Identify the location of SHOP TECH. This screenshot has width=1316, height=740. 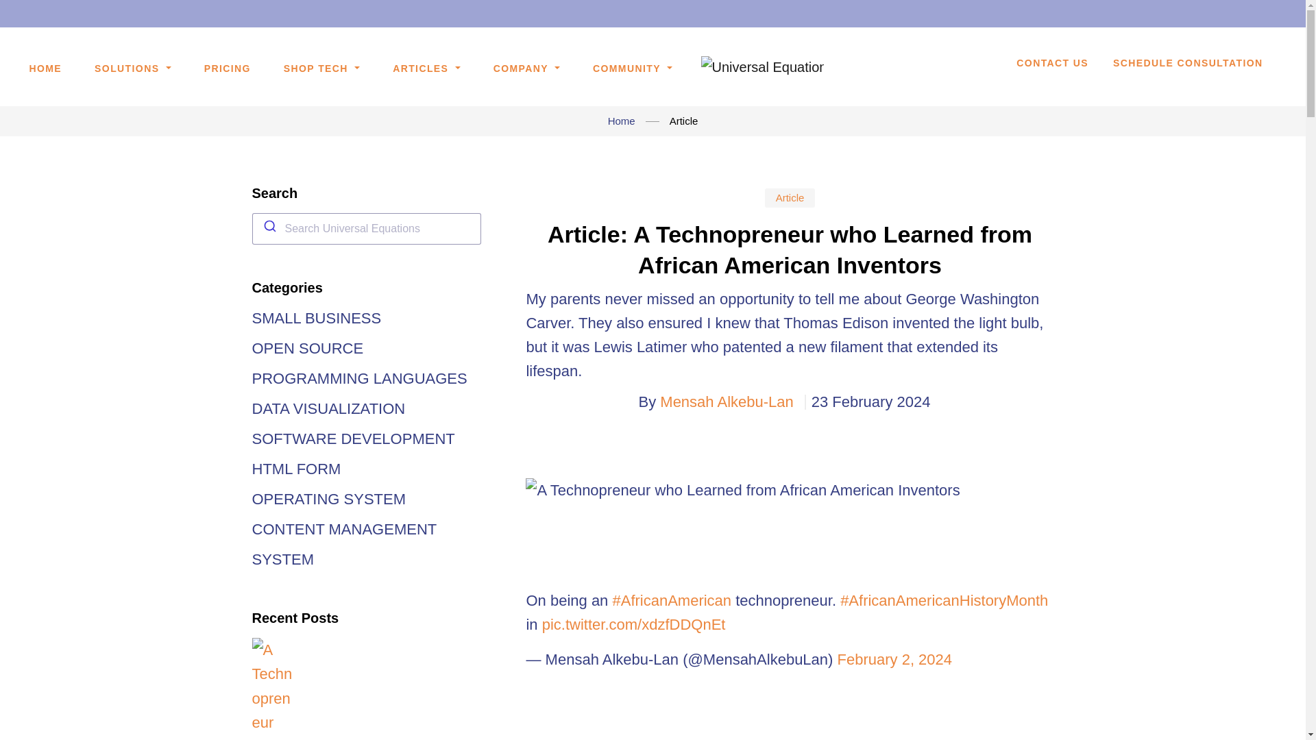
(321, 69).